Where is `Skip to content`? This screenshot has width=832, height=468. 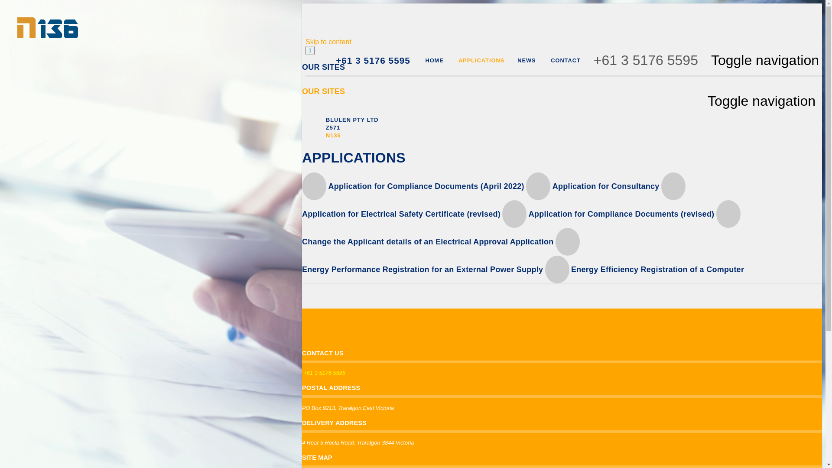
Skip to content is located at coordinates (328, 42).